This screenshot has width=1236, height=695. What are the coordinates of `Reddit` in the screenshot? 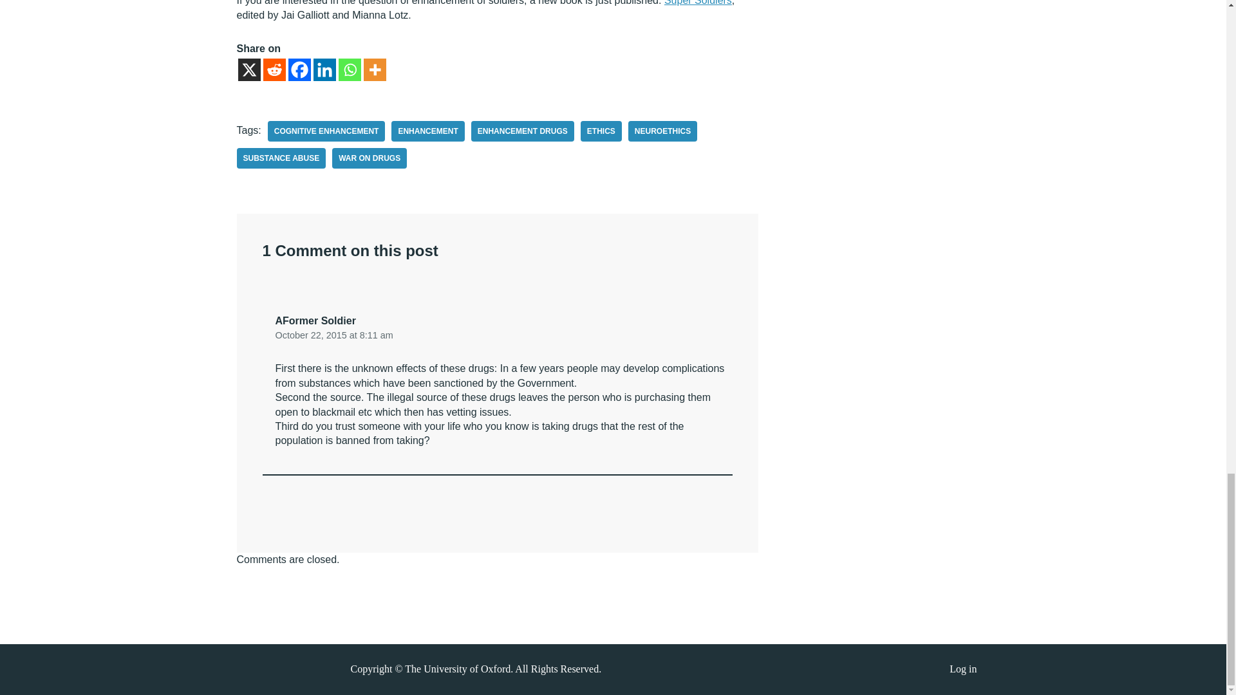 It's located at (274, 69).